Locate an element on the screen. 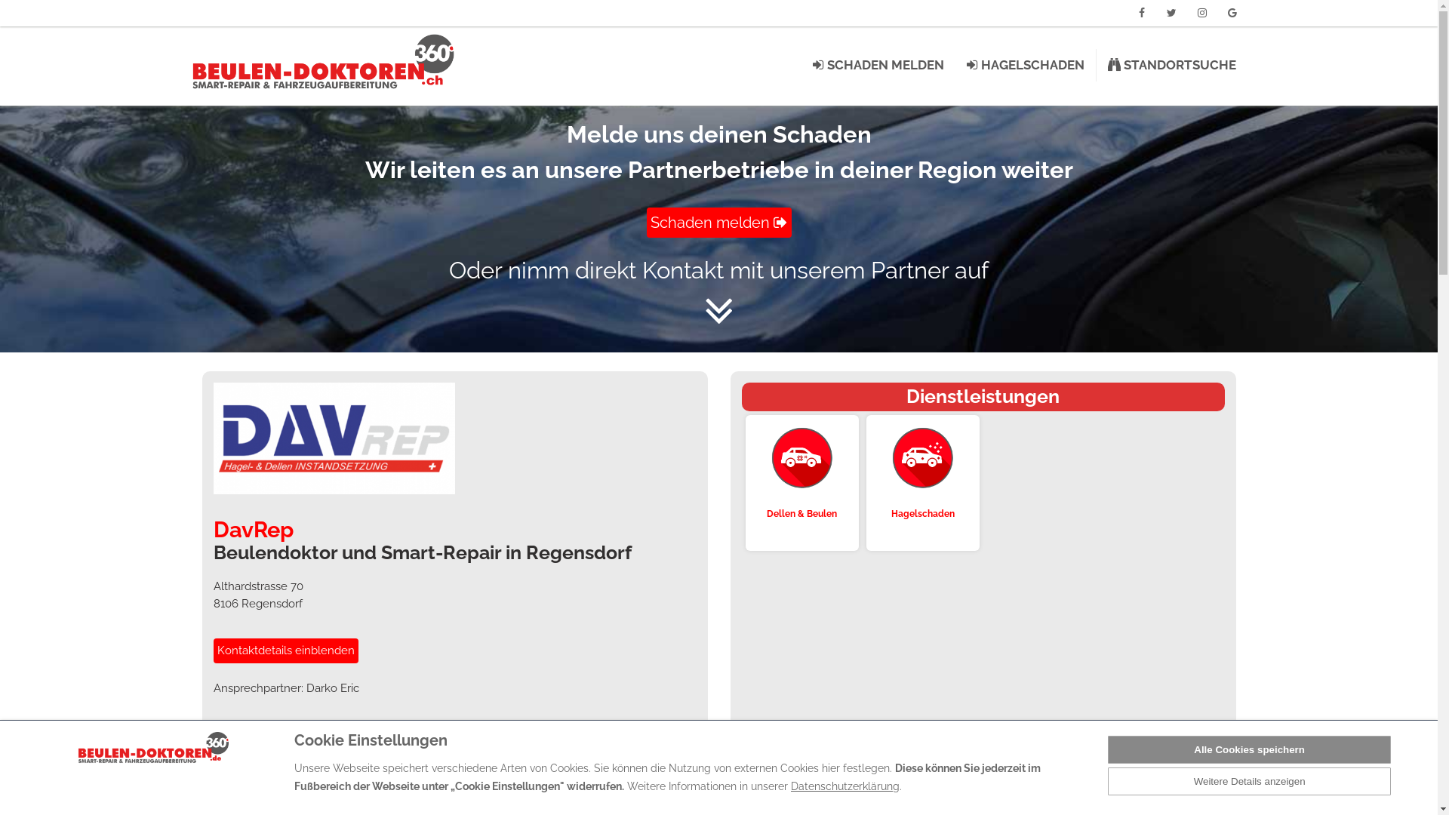  SCHADEN MELDEN is located at coordinates (878, 65).